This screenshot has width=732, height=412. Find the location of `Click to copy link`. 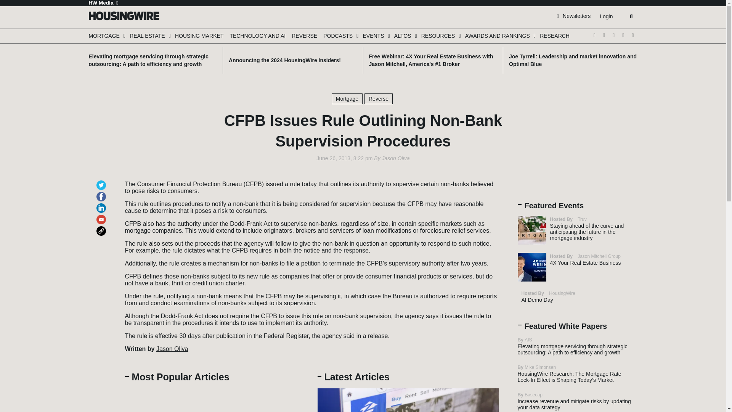

Click to copy link is located at coordinates (102, 227).